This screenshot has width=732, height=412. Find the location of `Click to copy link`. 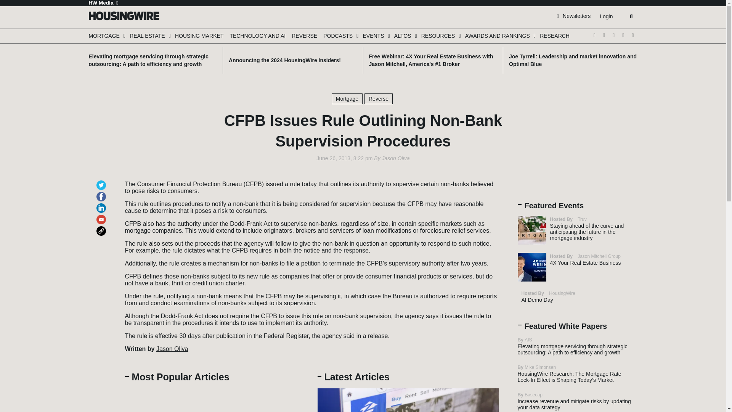

Click to copy link is located at coordinates (102, 227).